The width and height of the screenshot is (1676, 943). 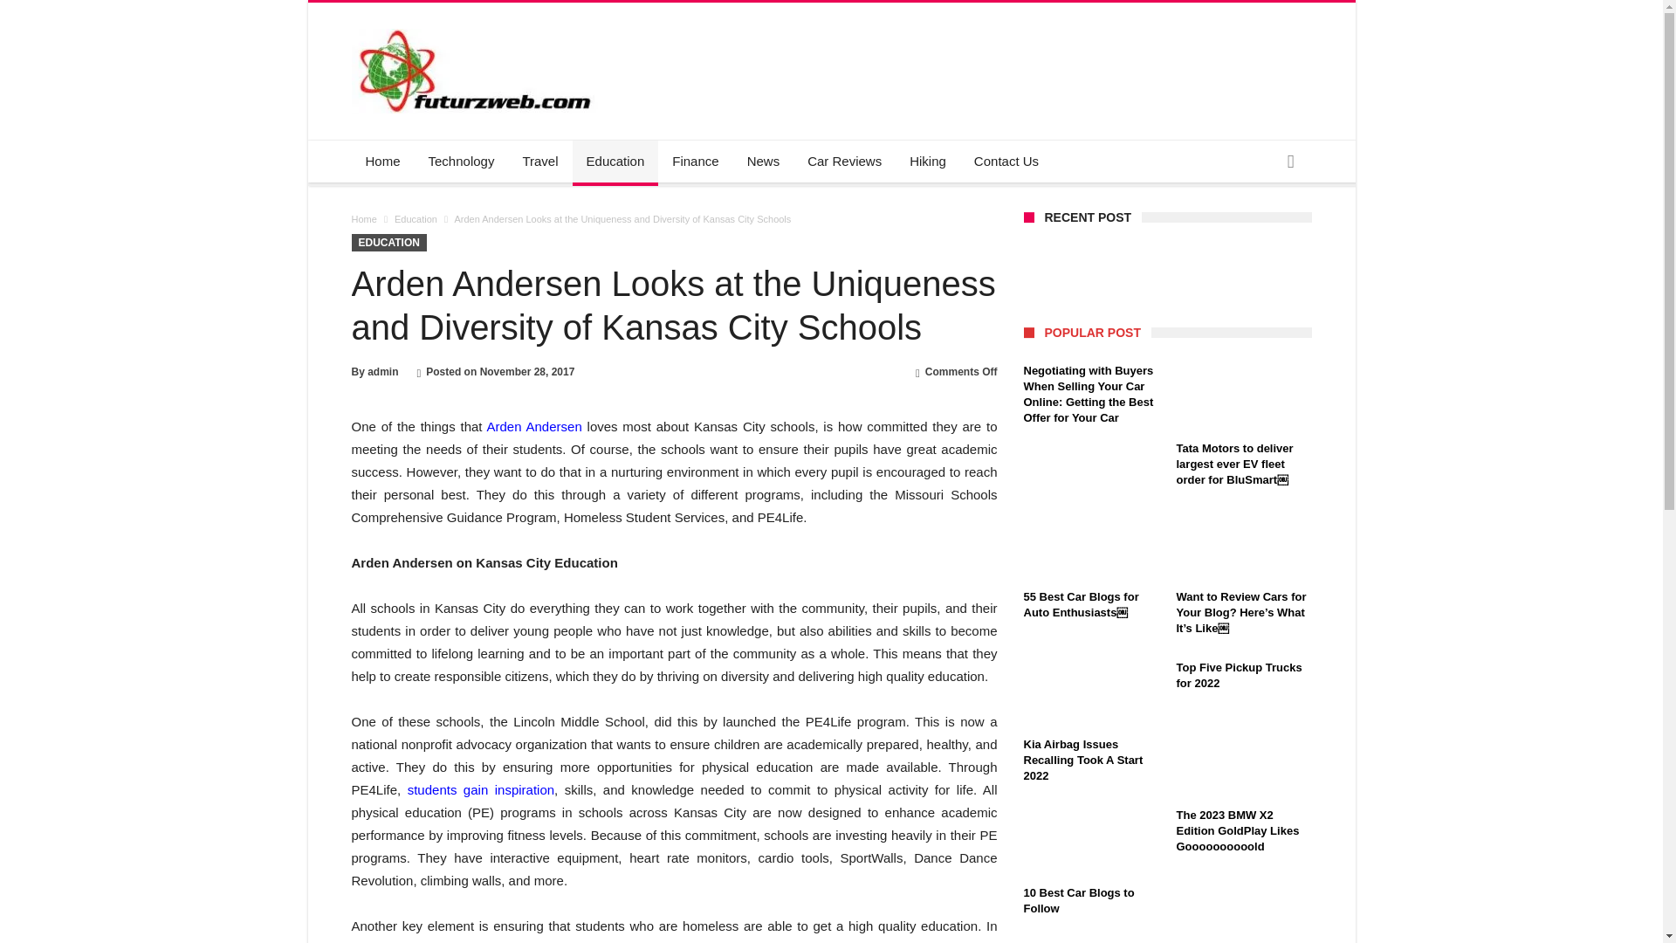 What do you see at coordinates (382, 372) in the screenshot?
I see `admin` at bounding box center [382, 372].